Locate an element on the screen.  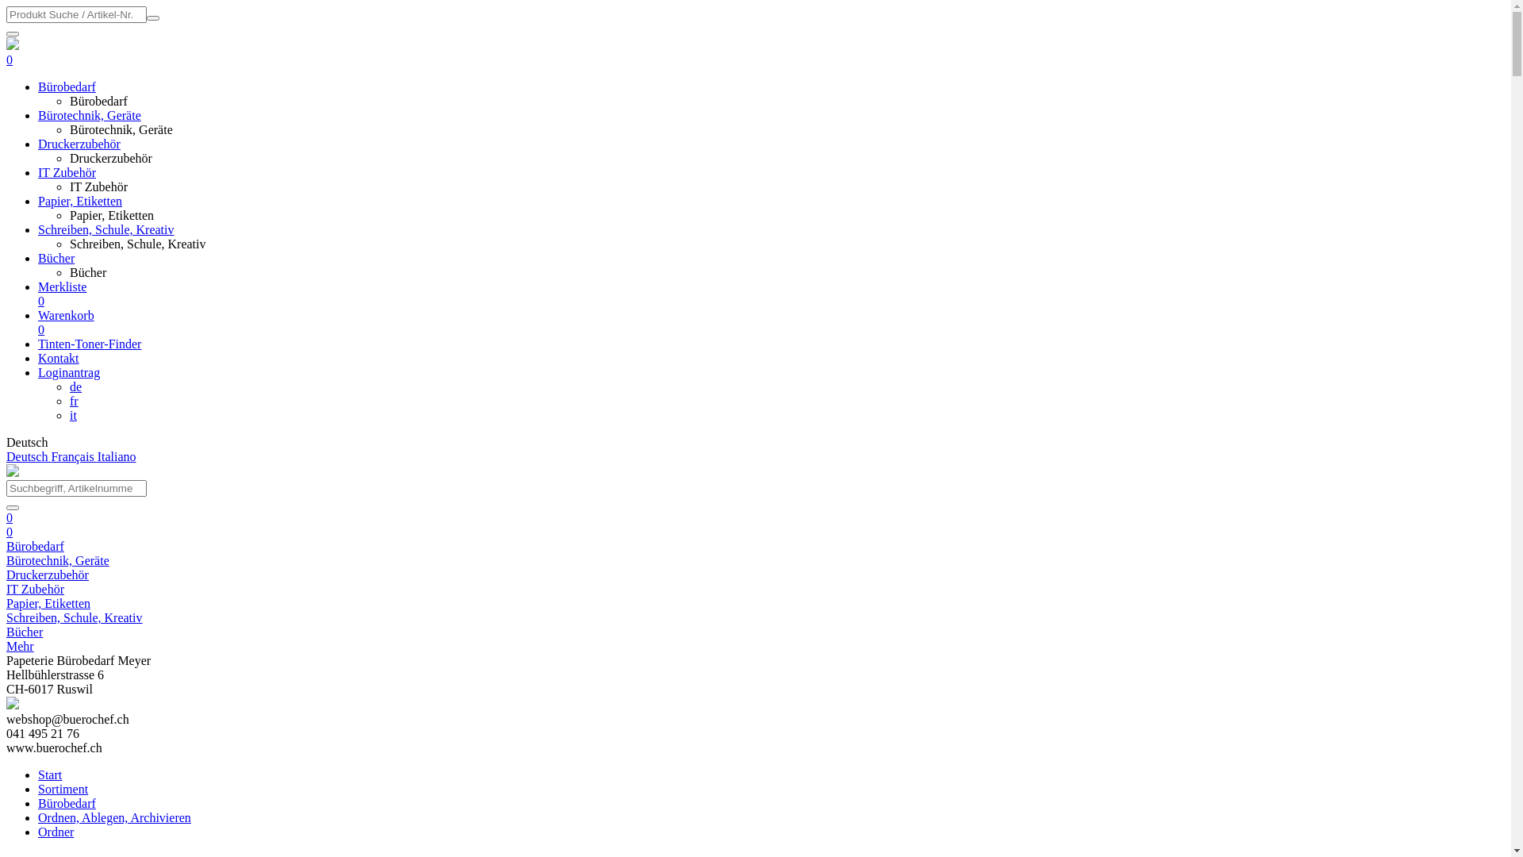
Ordner is located at coordinates (56, 832).